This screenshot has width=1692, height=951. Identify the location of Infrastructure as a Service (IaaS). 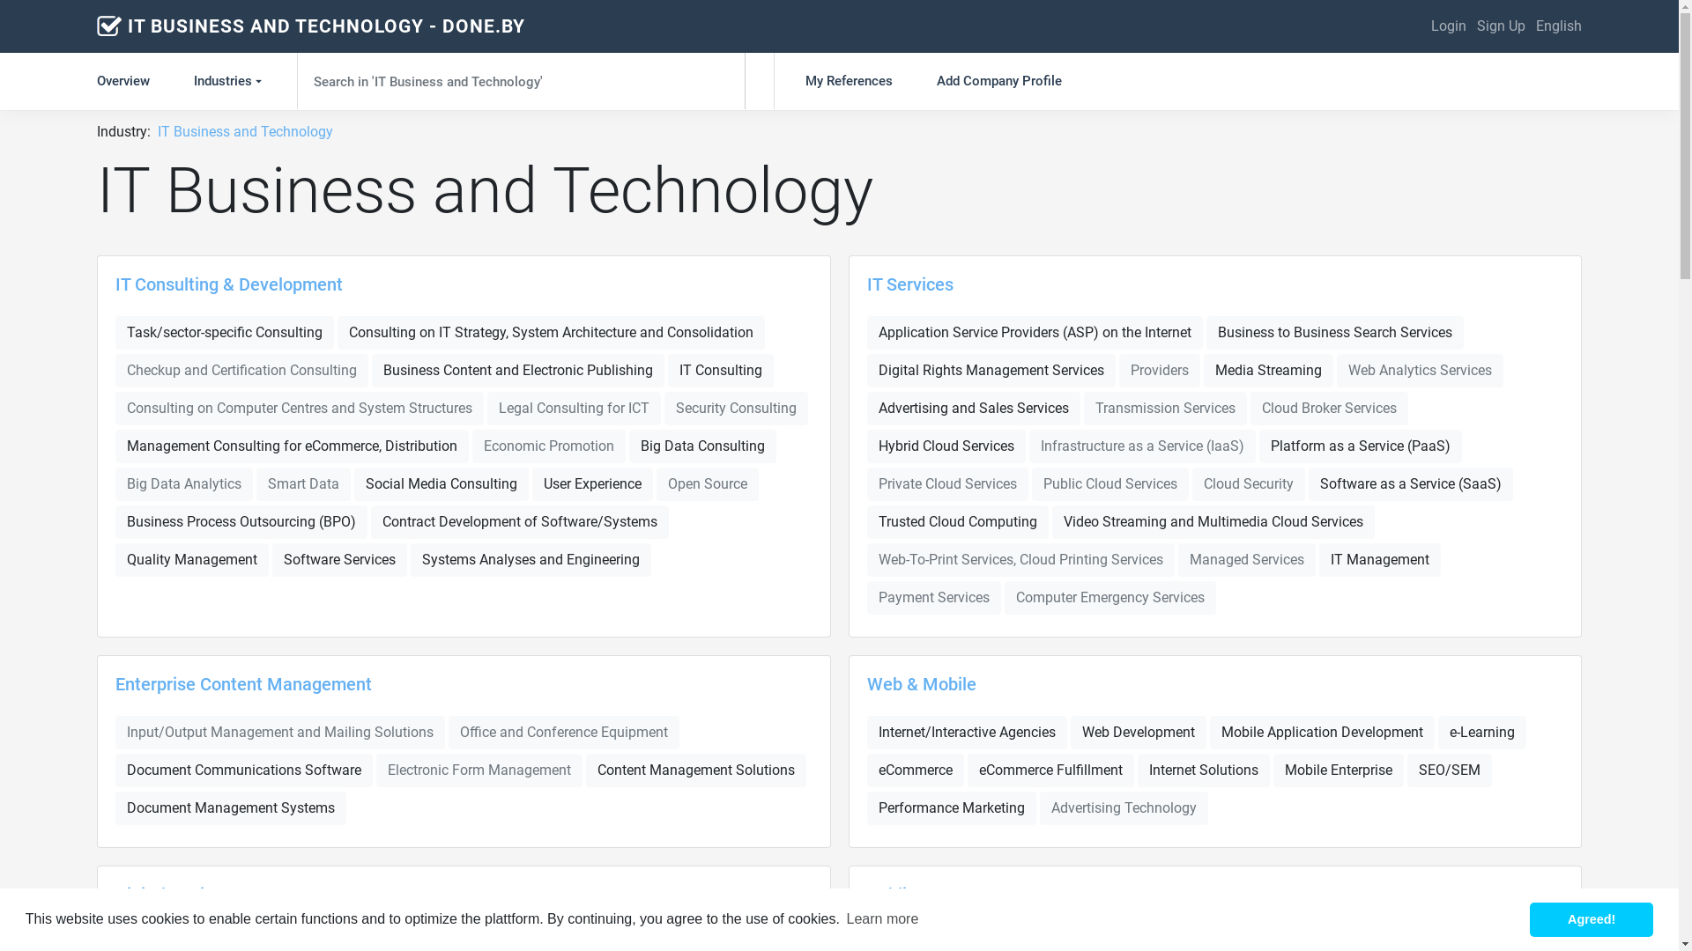
(1142, 446).